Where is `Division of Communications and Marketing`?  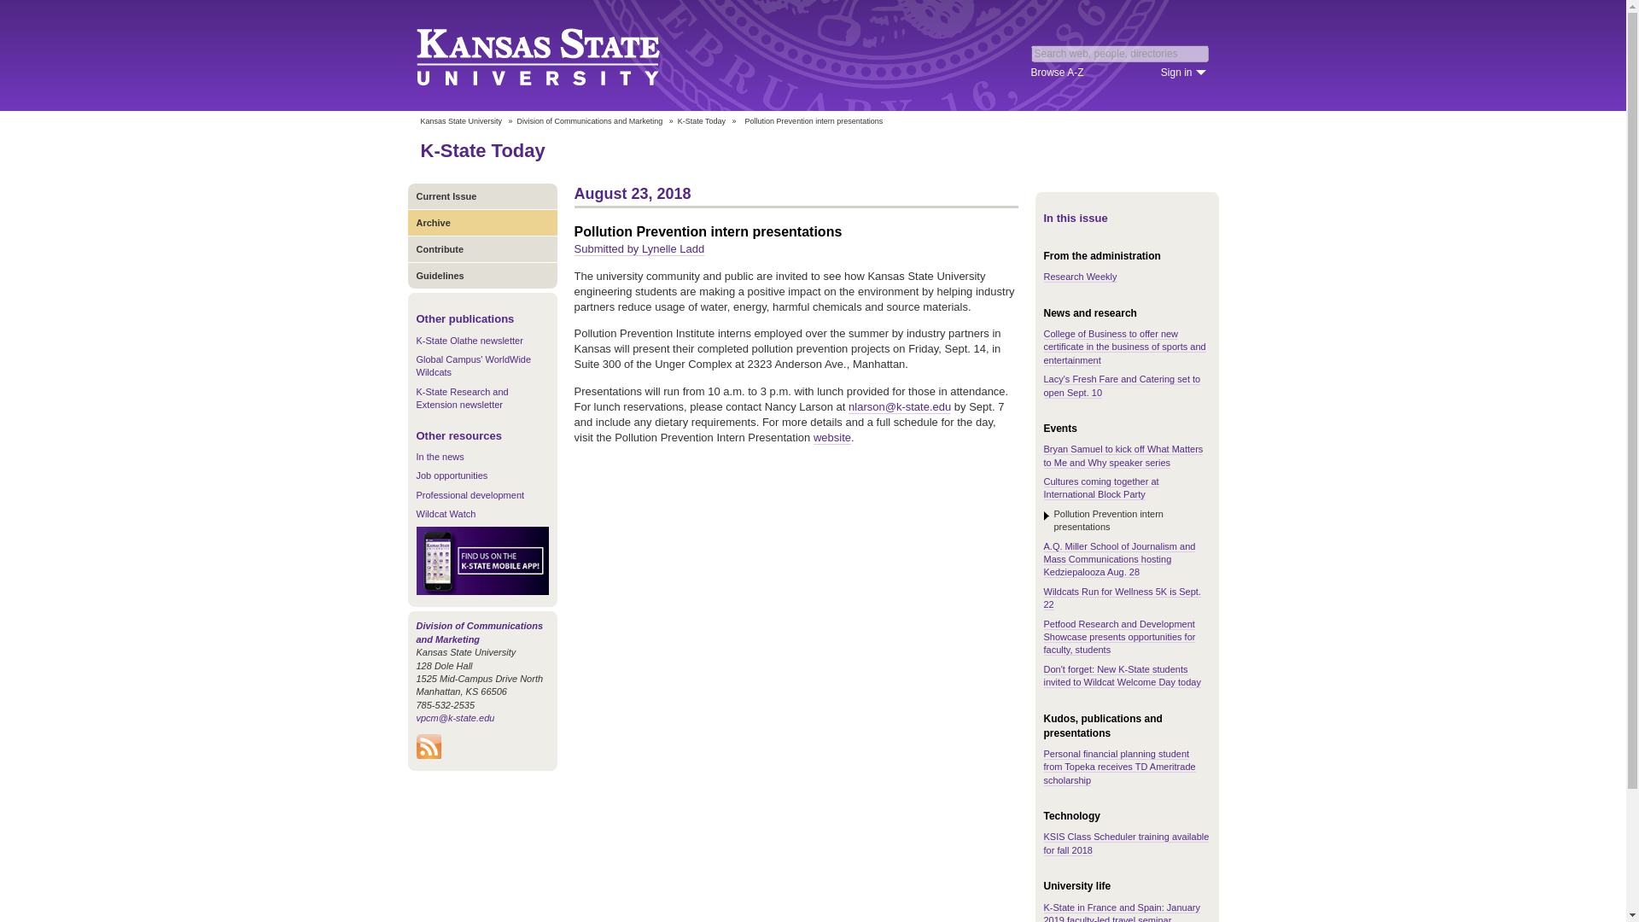
Division of Communications and Marketing is located at coordinates (480, 632).